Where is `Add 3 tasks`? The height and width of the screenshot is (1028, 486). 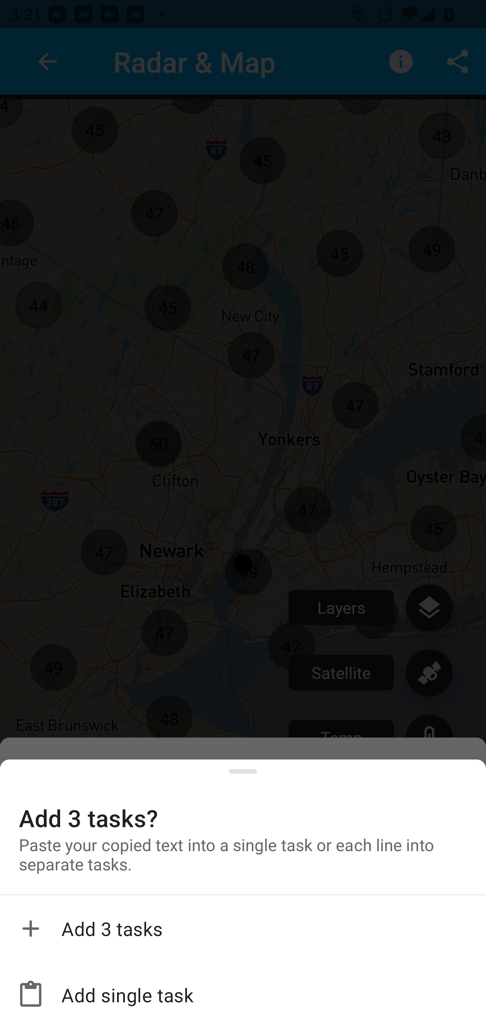
Add 3 tasks is located at coordinates (243, 929).